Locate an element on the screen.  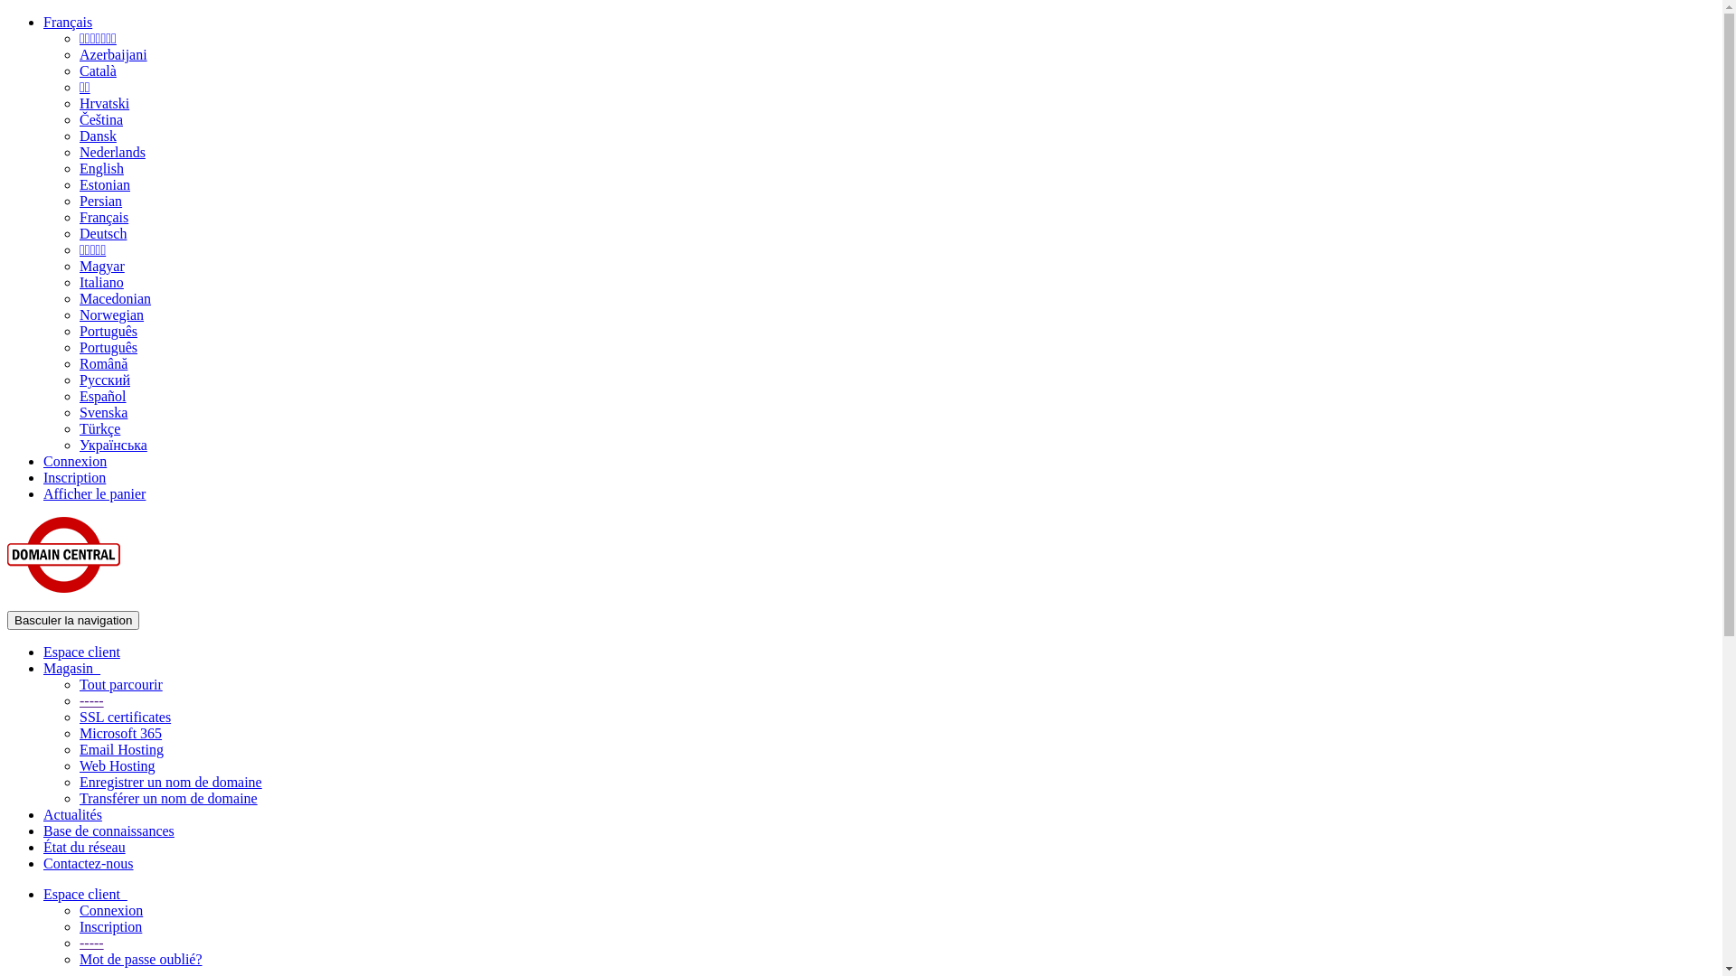
Italiano is located at coordinates (101, 282).